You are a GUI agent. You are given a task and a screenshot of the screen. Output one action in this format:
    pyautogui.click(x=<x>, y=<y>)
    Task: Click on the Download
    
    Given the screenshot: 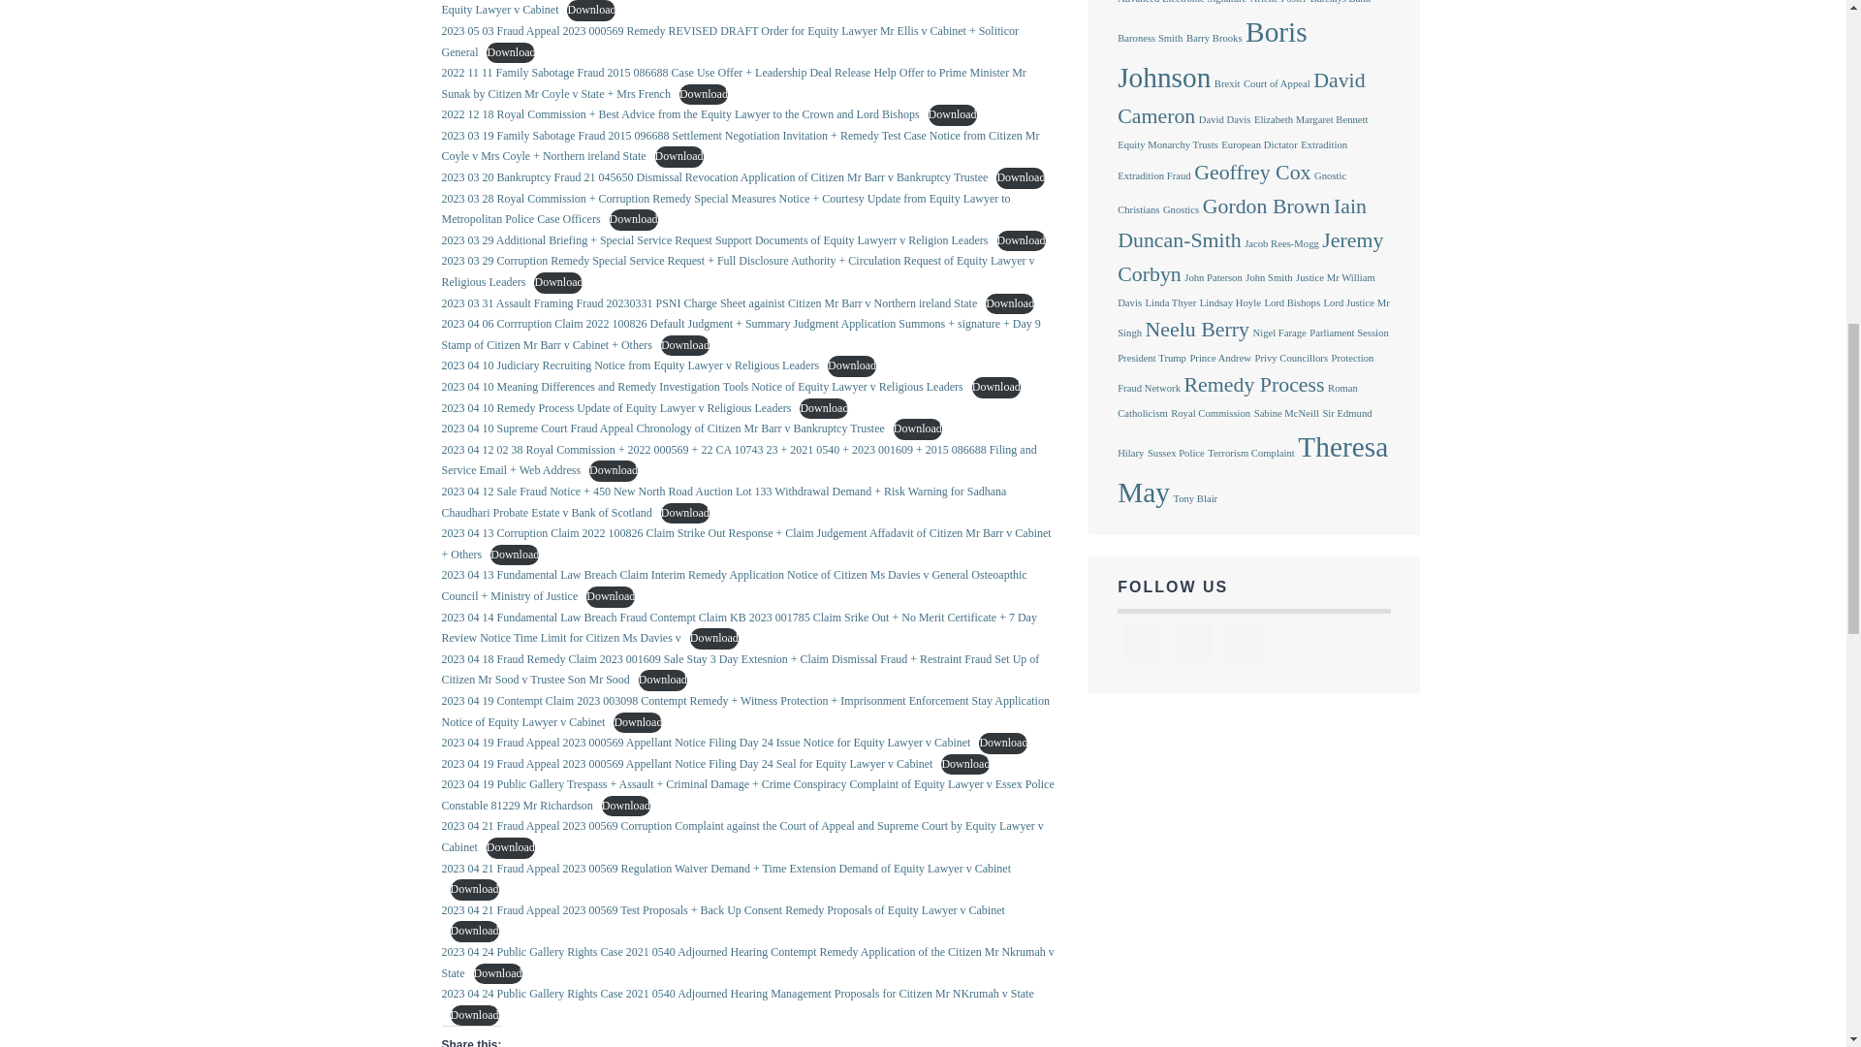 What is the action you would take?
    pyautogui.click(x=678, y=157)
    